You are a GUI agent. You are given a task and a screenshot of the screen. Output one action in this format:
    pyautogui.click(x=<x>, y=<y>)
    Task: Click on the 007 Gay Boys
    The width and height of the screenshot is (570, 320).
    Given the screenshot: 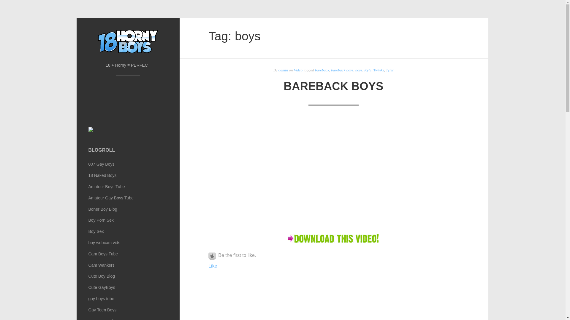 What is the action you would take?
    pyautogui.click(x=128, y=164)
    